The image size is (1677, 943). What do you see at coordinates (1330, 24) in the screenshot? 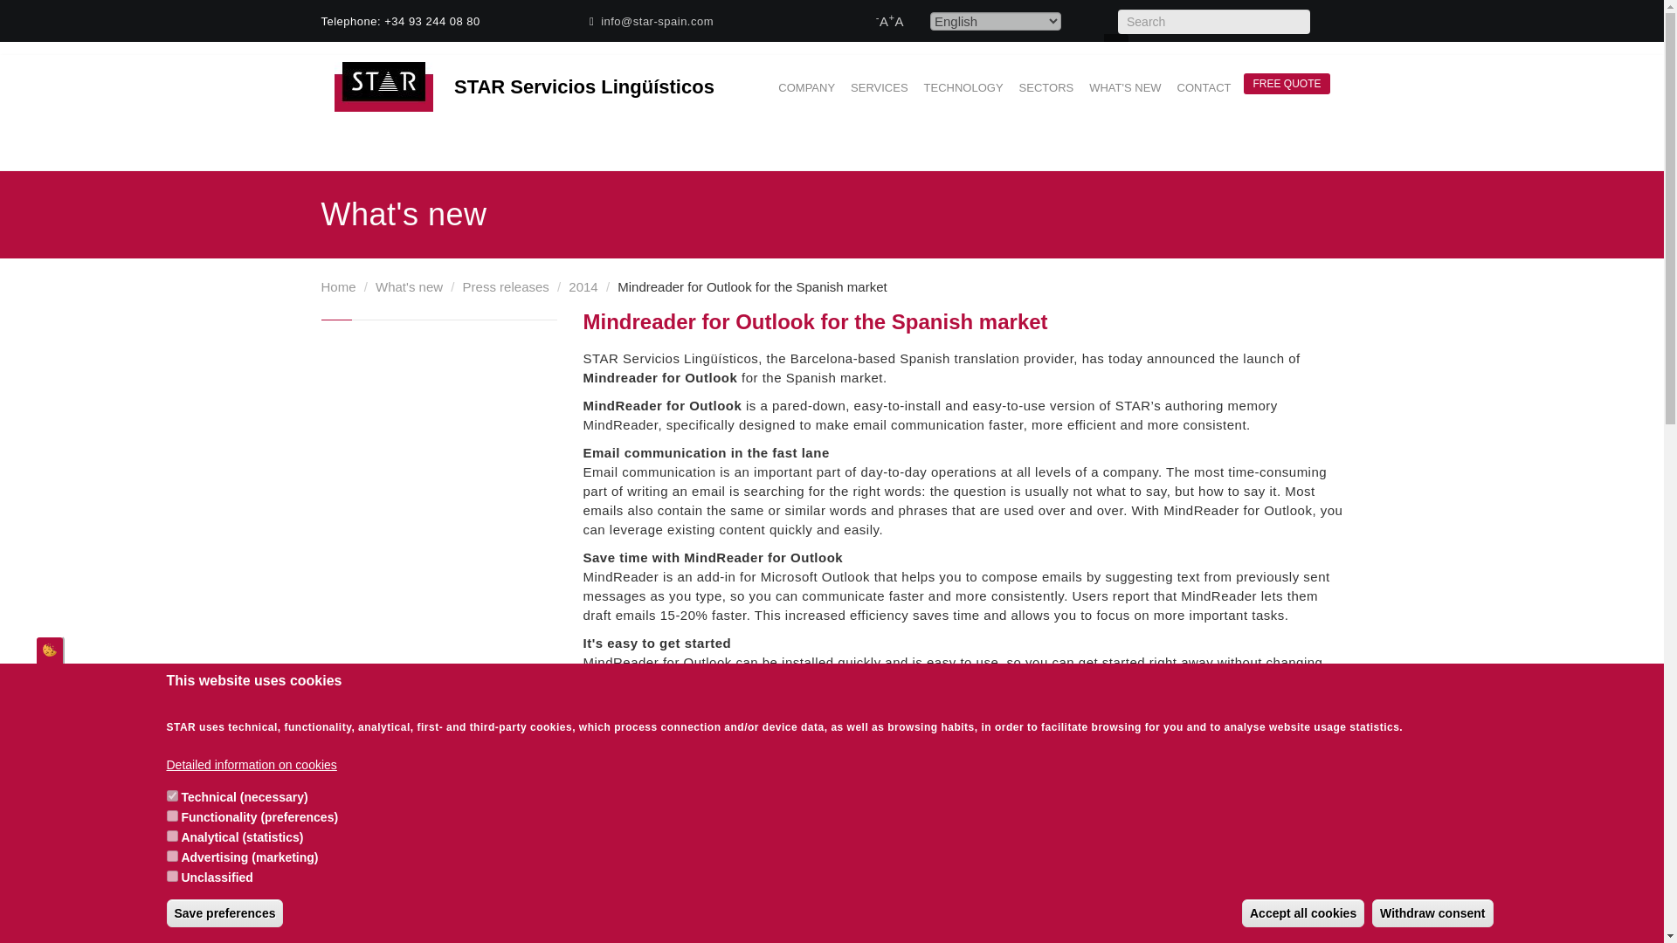
I see `Search` at bounding box center [1330, 24].